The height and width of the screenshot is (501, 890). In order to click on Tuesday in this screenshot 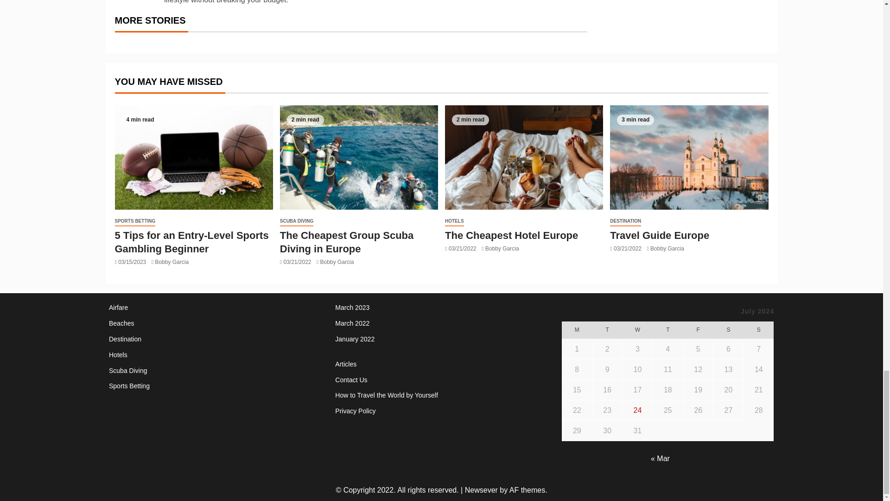, I will do `click(607, 330)`.